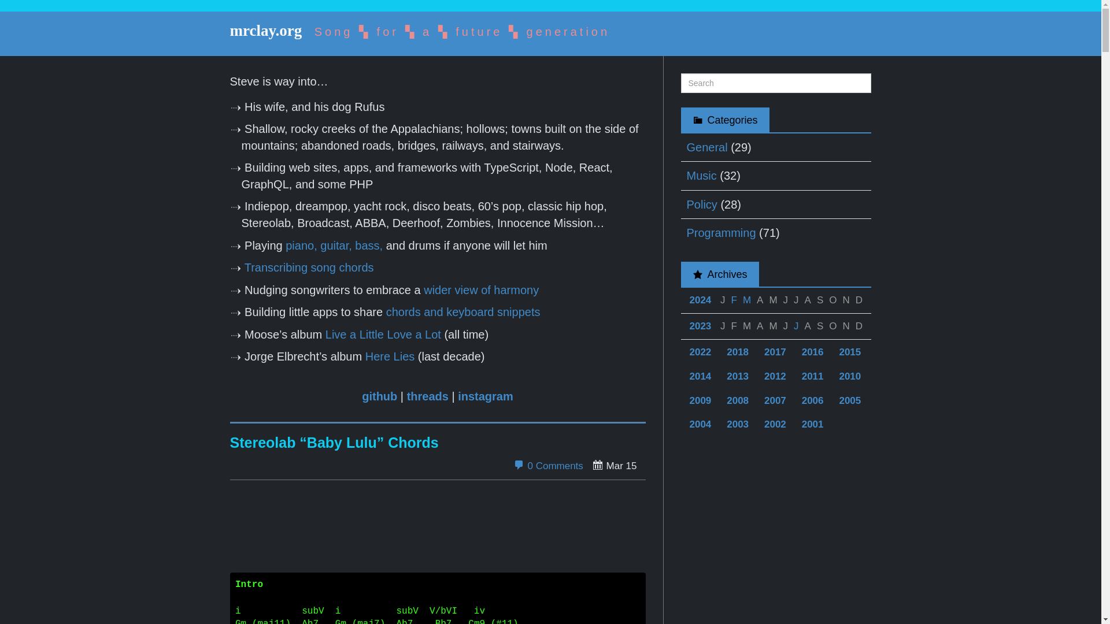 The width and height of the screenshot is (1110, 624). Describe the element at coordinates (383, 334) in the screenshot. I see `Live a Little Love a Lot` at that location.